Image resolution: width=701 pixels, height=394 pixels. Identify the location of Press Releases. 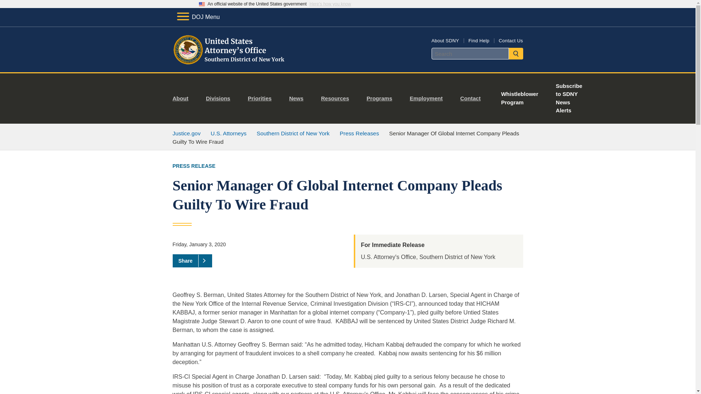
(359, 133).